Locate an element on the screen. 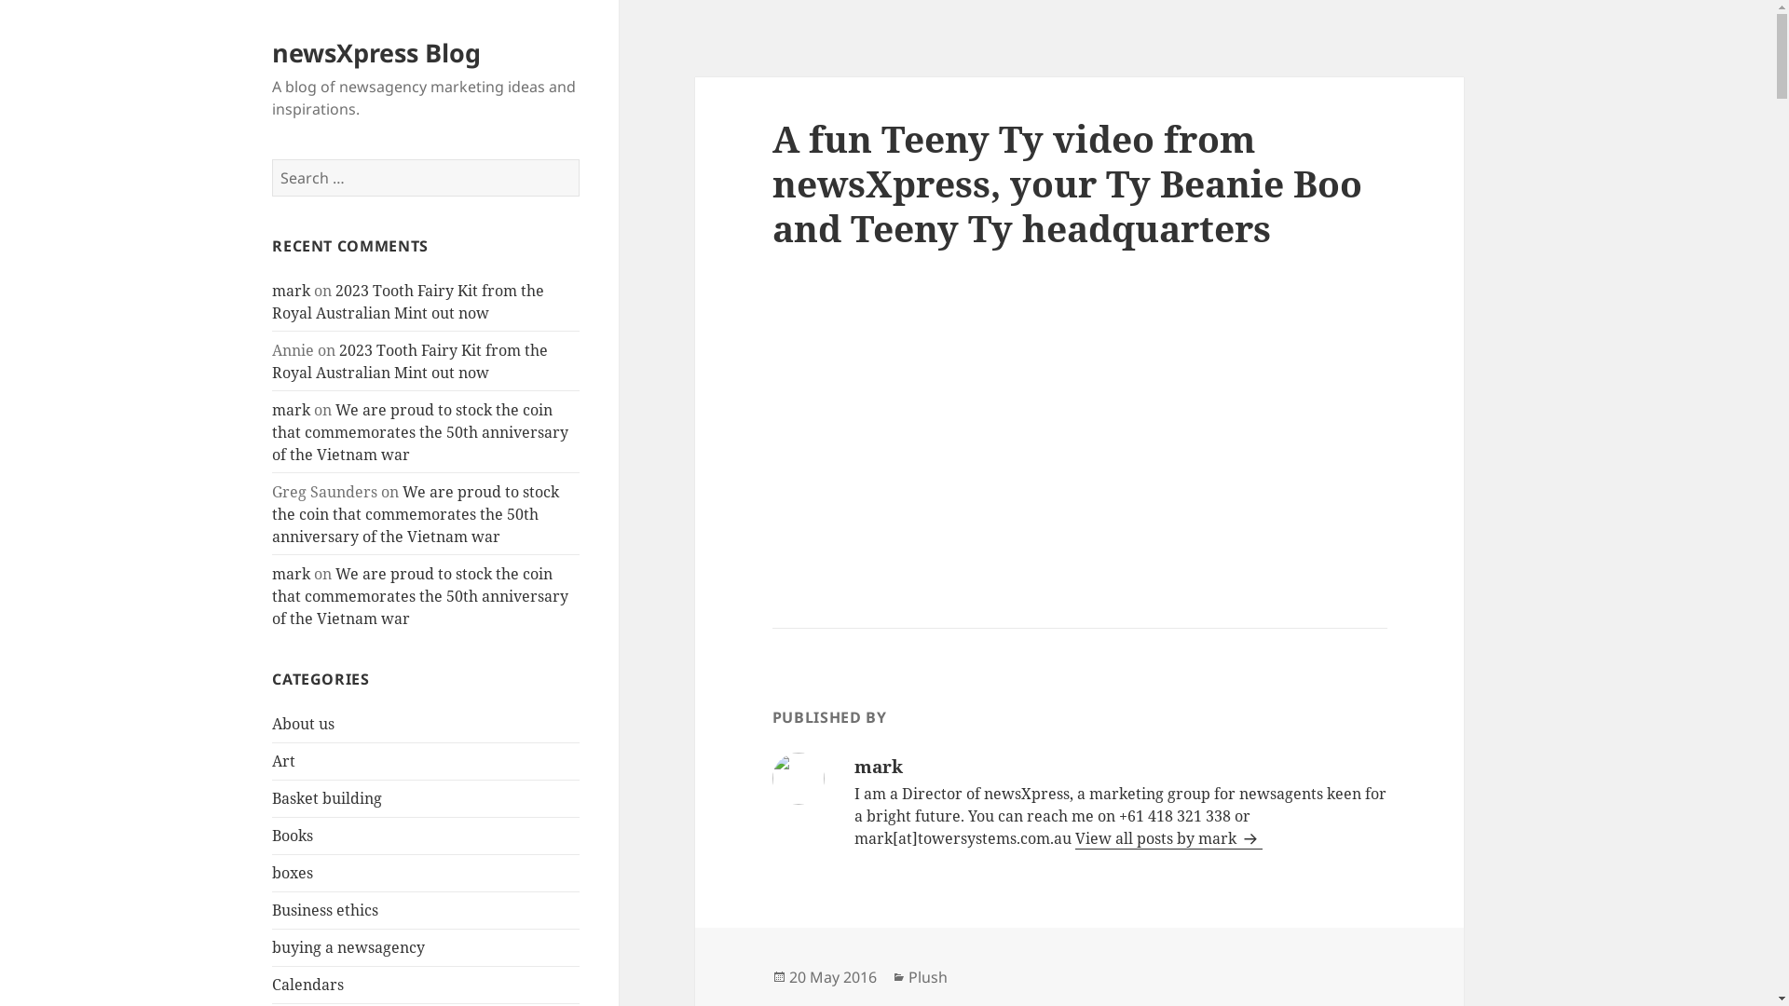  Basket building is located at coordinates (327, 798).